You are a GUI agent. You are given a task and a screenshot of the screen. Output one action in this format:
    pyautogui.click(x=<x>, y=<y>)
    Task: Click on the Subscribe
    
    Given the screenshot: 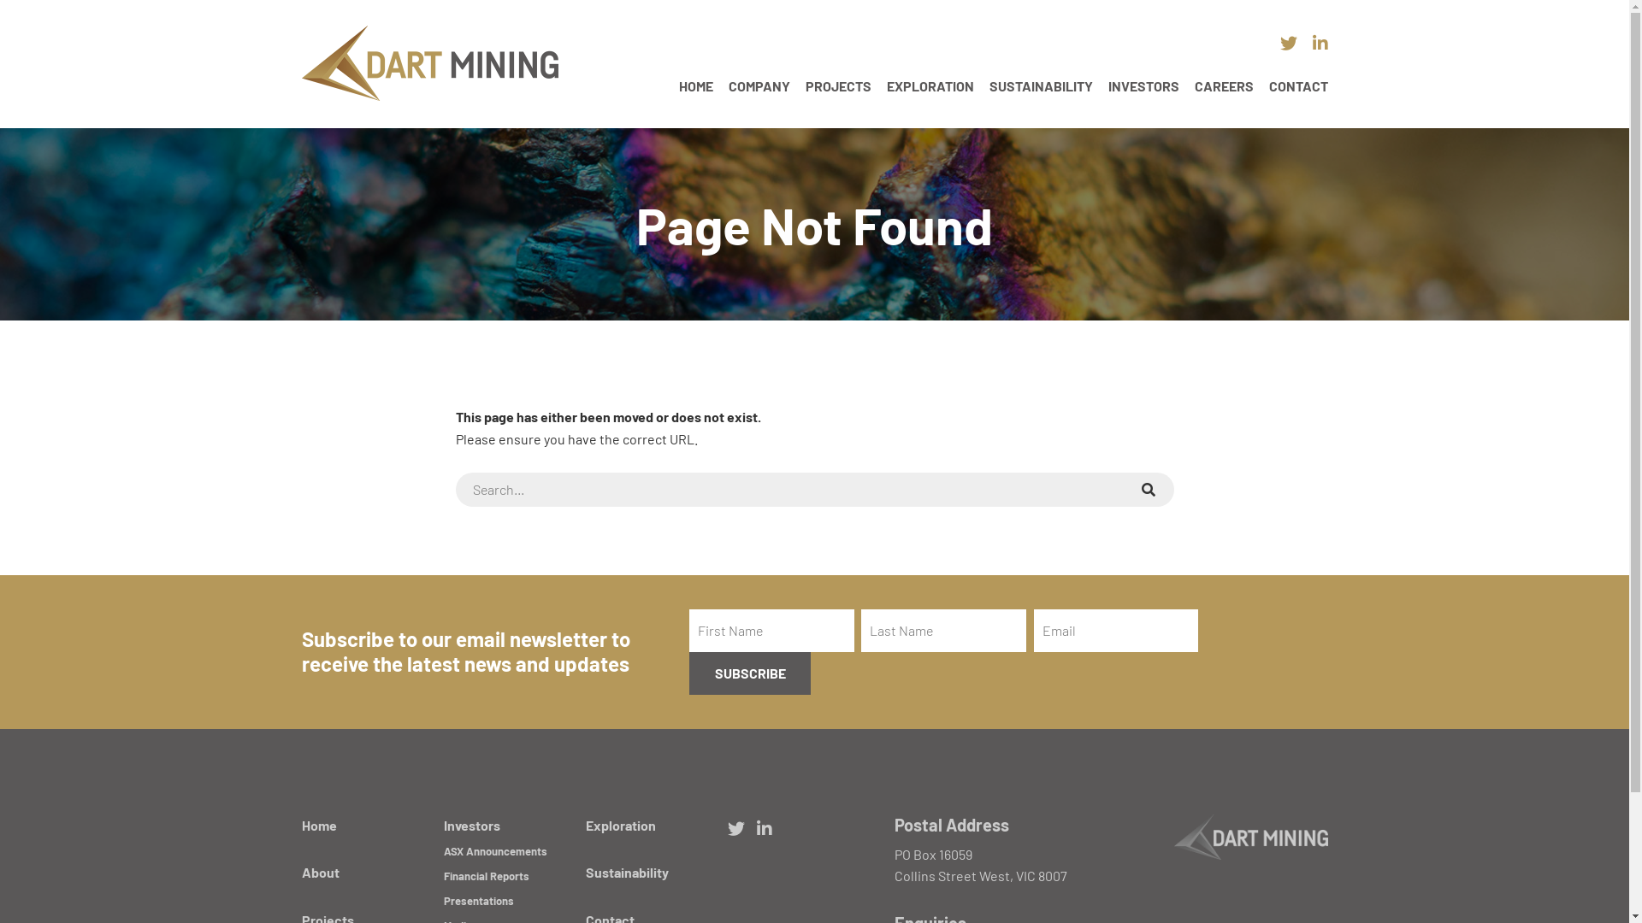 What is the action you would take?
    pyautogui.click(x=750, y=673)
    